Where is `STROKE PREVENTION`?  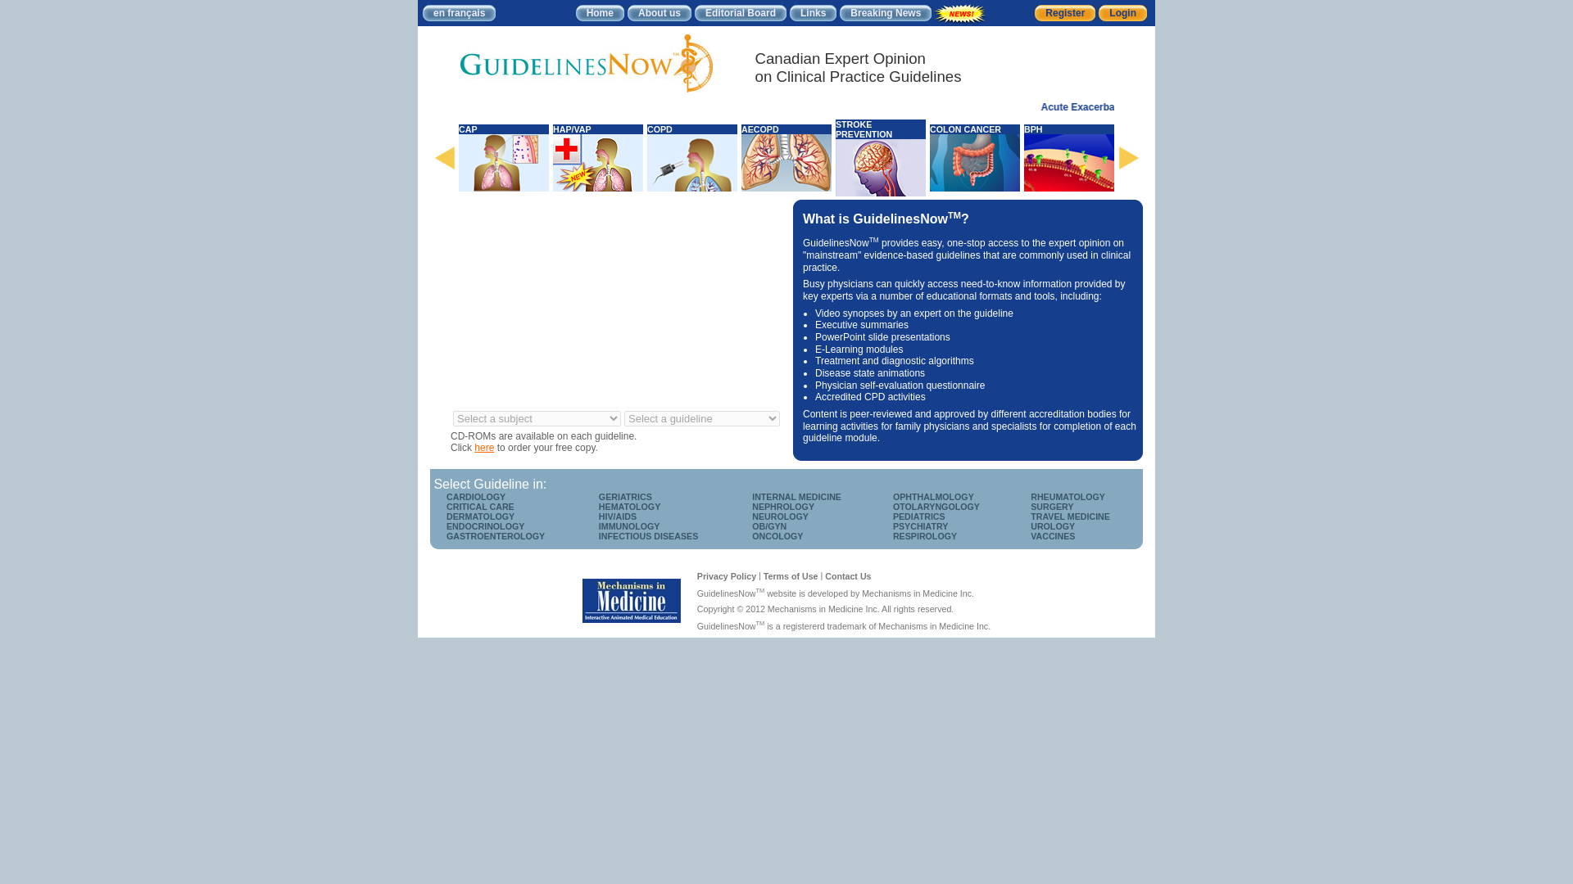
STROKE PREVENTION is located at coordinates (880, 129).